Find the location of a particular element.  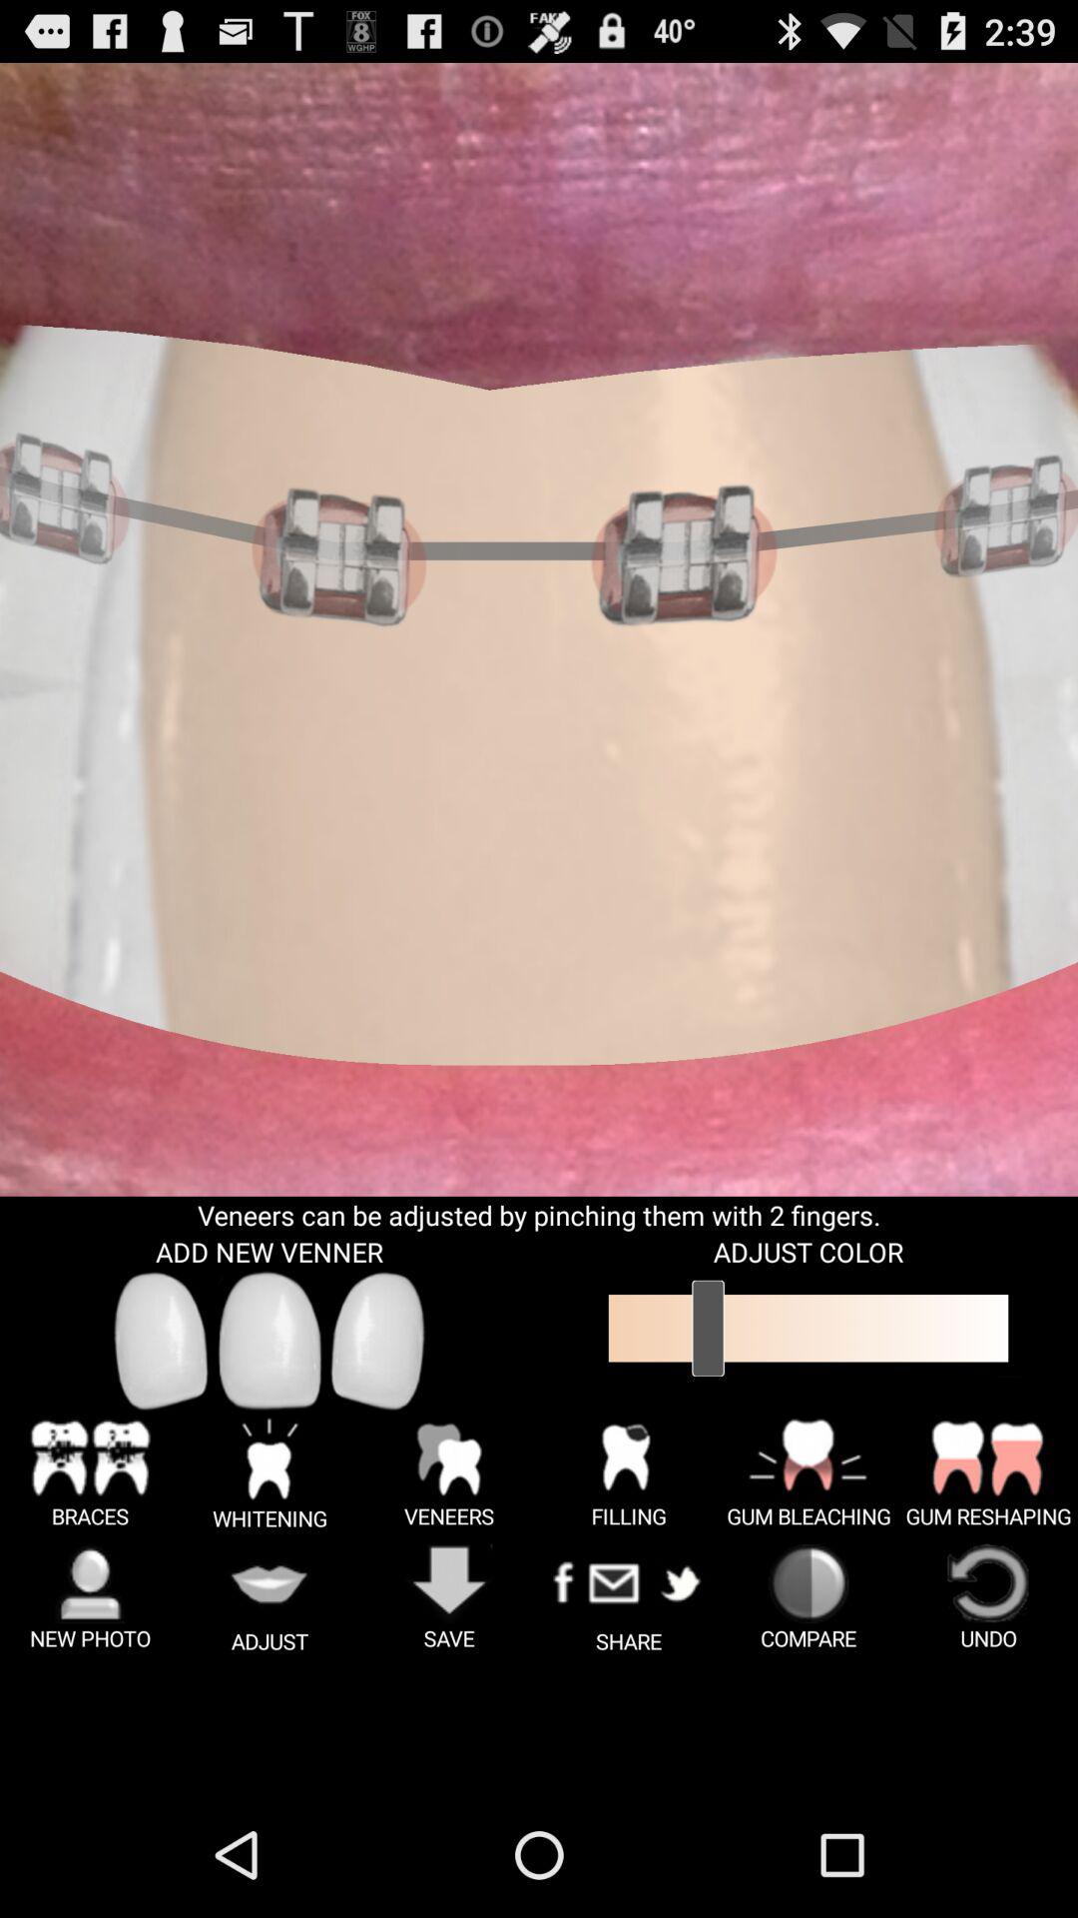

click on the icon below whitening is located at coordinates (269, 1598).